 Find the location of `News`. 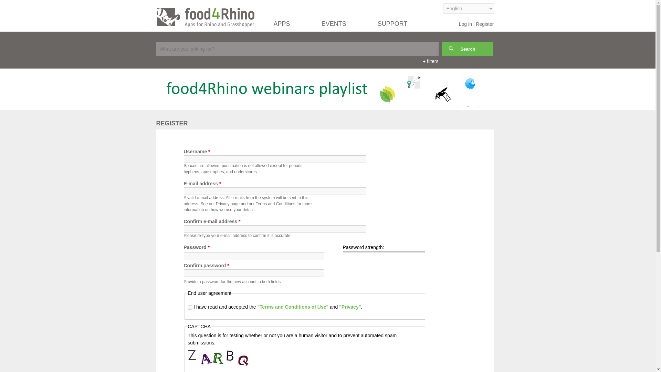

News is located at coordinates (78, 89).